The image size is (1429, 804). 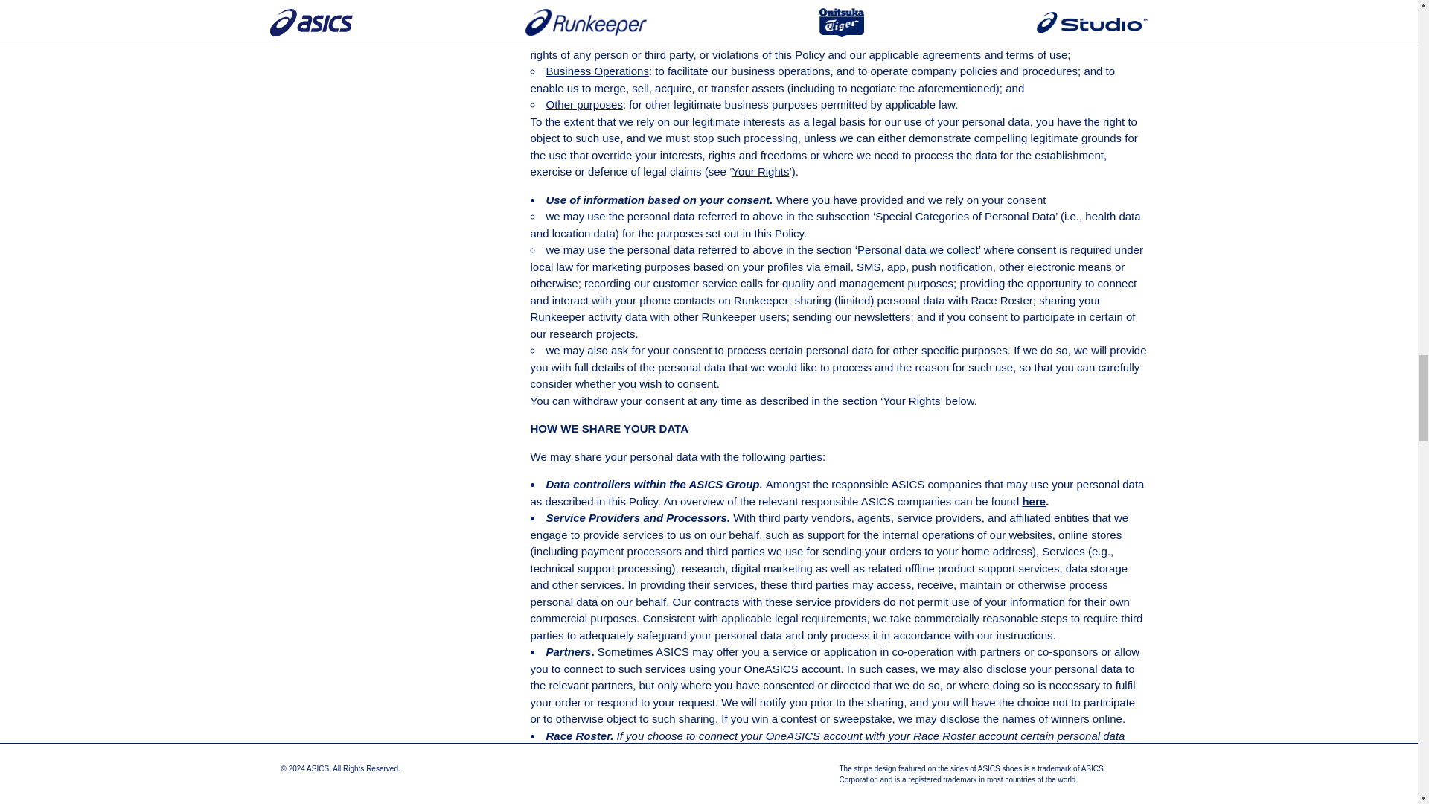 What do you see at coordinates (1038, 785) in the screenshot?
I see `privacy policy` at bounding box center [1038, 785].